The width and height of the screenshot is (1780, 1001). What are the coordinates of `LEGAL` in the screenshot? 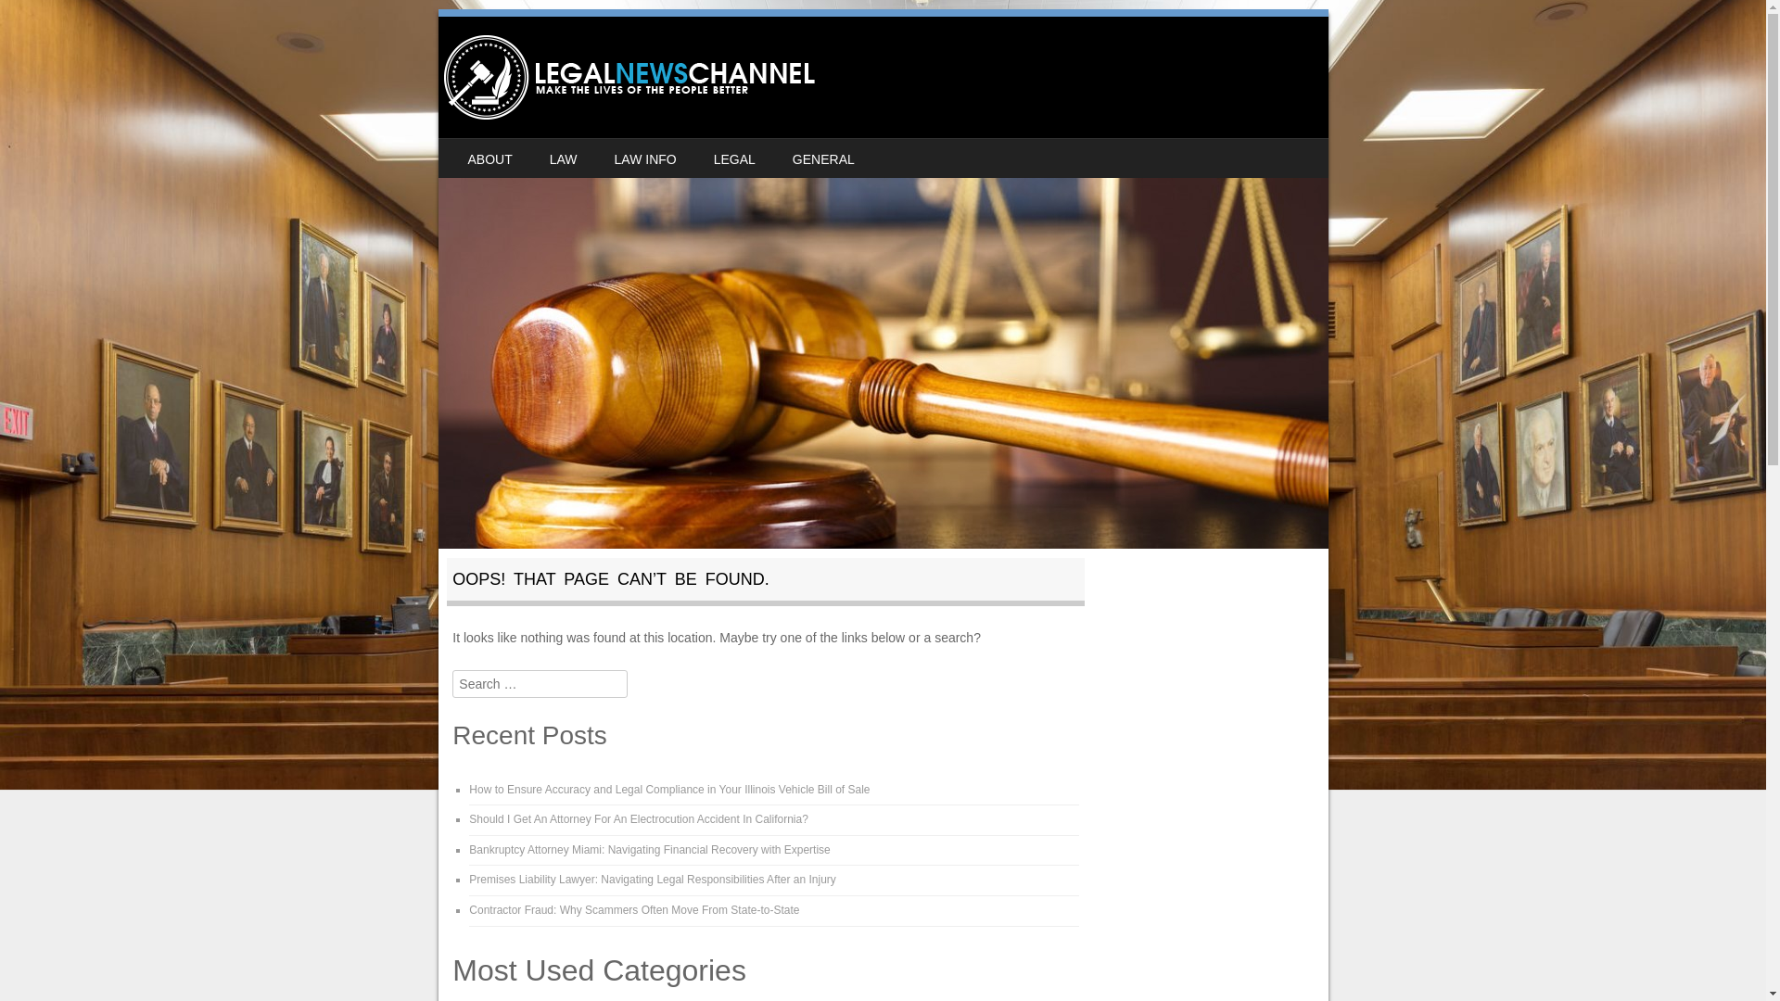 It's located at (734, 158).